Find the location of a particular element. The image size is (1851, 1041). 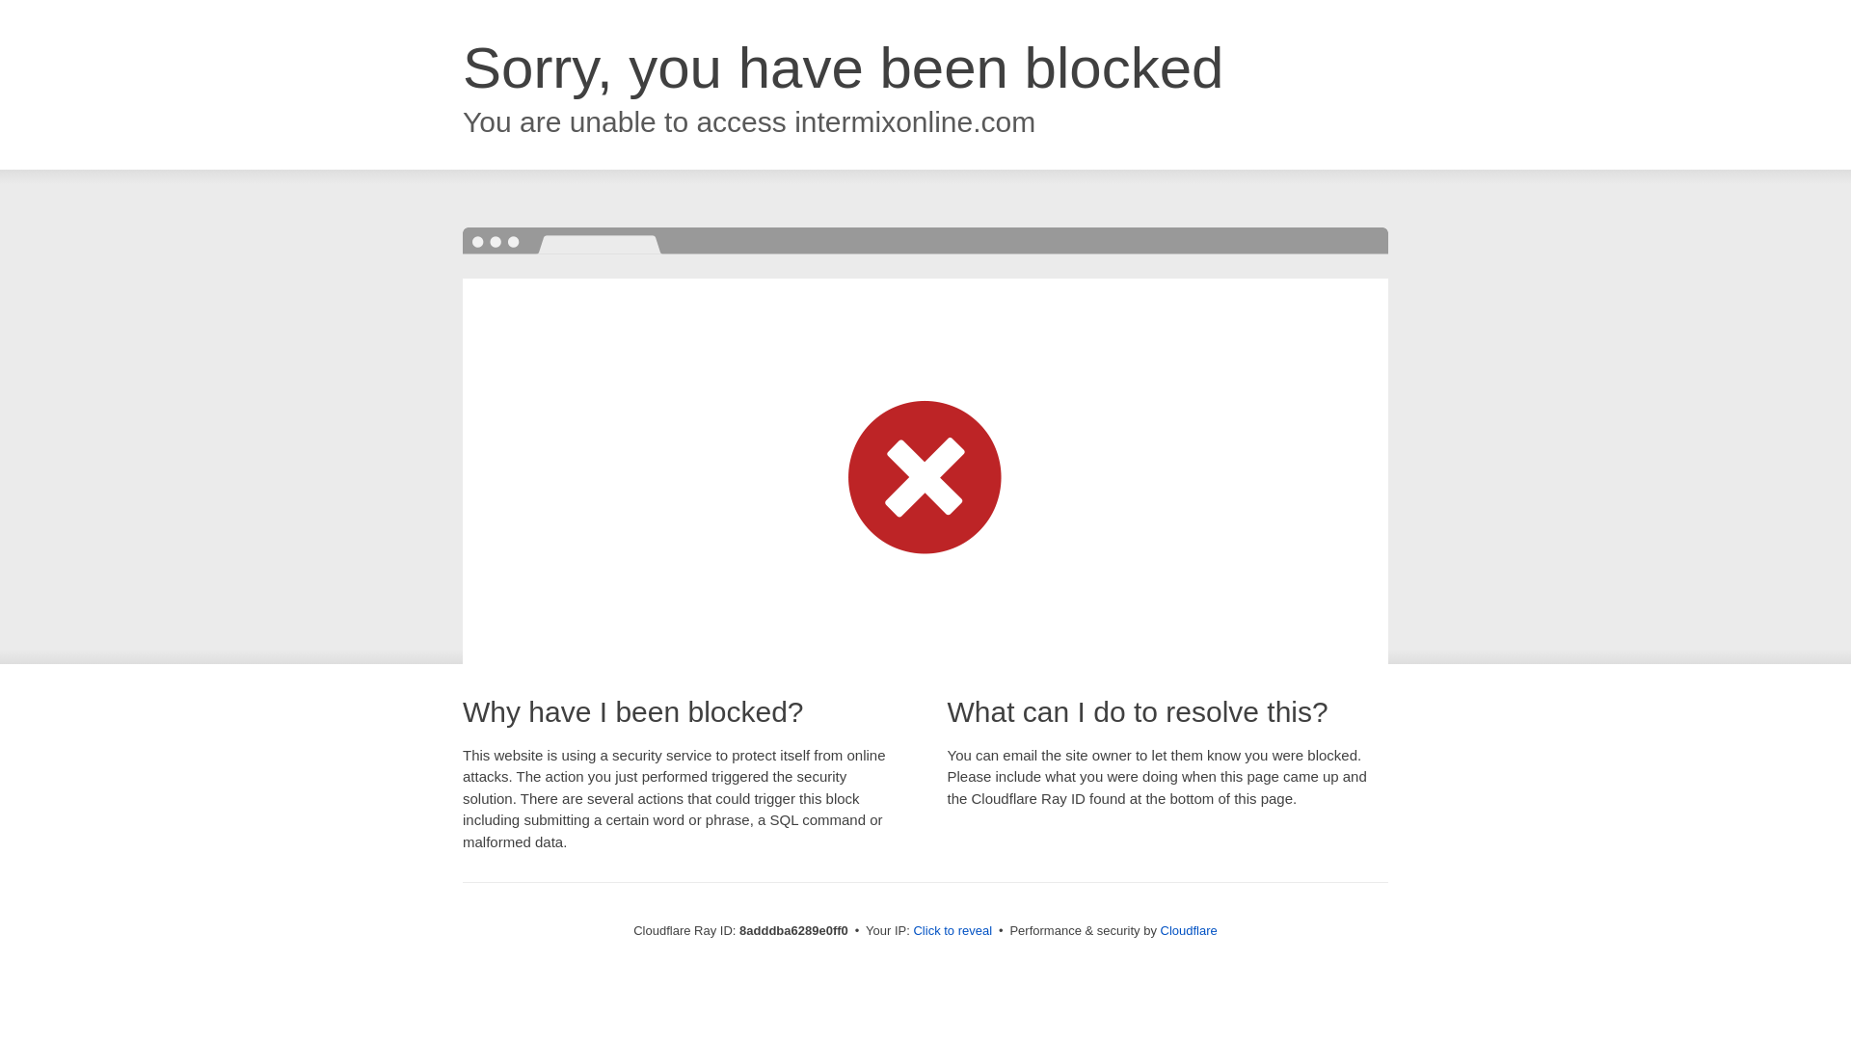

Cloudflare is located at coordinates (1189, 930).